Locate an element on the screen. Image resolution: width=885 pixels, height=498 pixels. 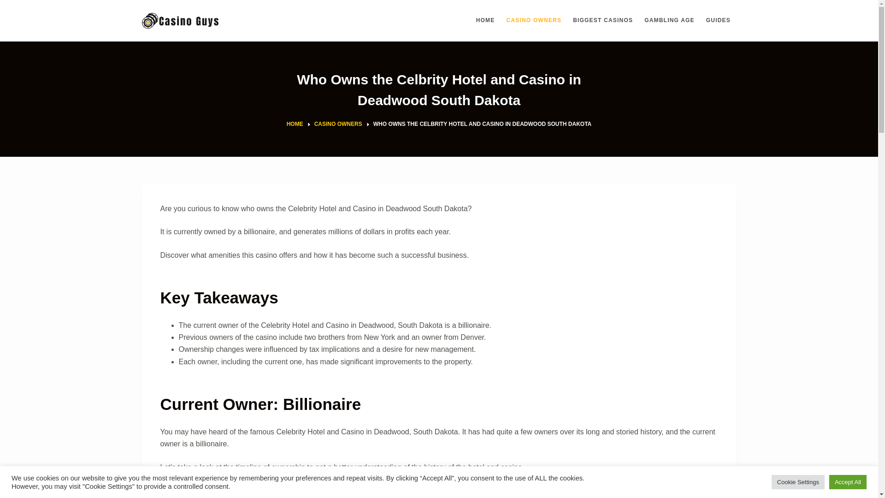
Accept All is located at coordinates (848, 482).